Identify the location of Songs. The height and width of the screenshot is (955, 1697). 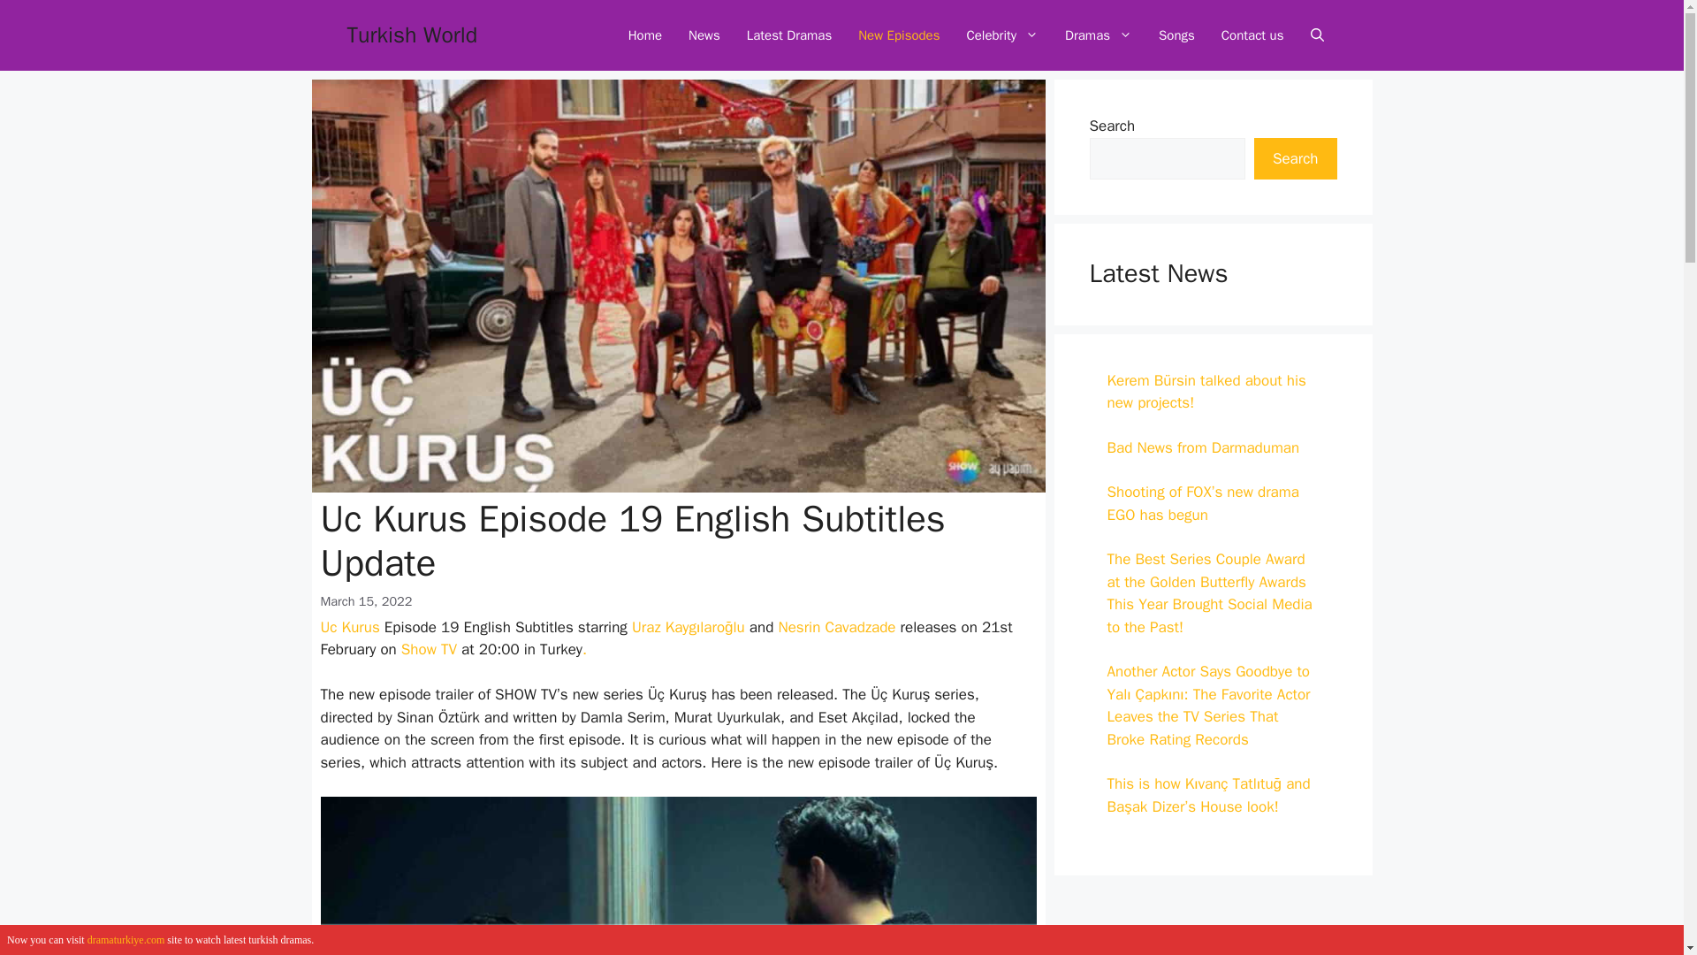
(1177, 35).